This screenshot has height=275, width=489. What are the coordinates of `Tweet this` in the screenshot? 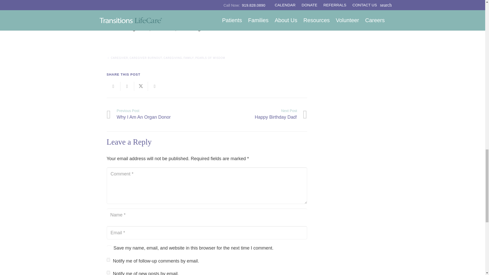 It's located at (141, 86).